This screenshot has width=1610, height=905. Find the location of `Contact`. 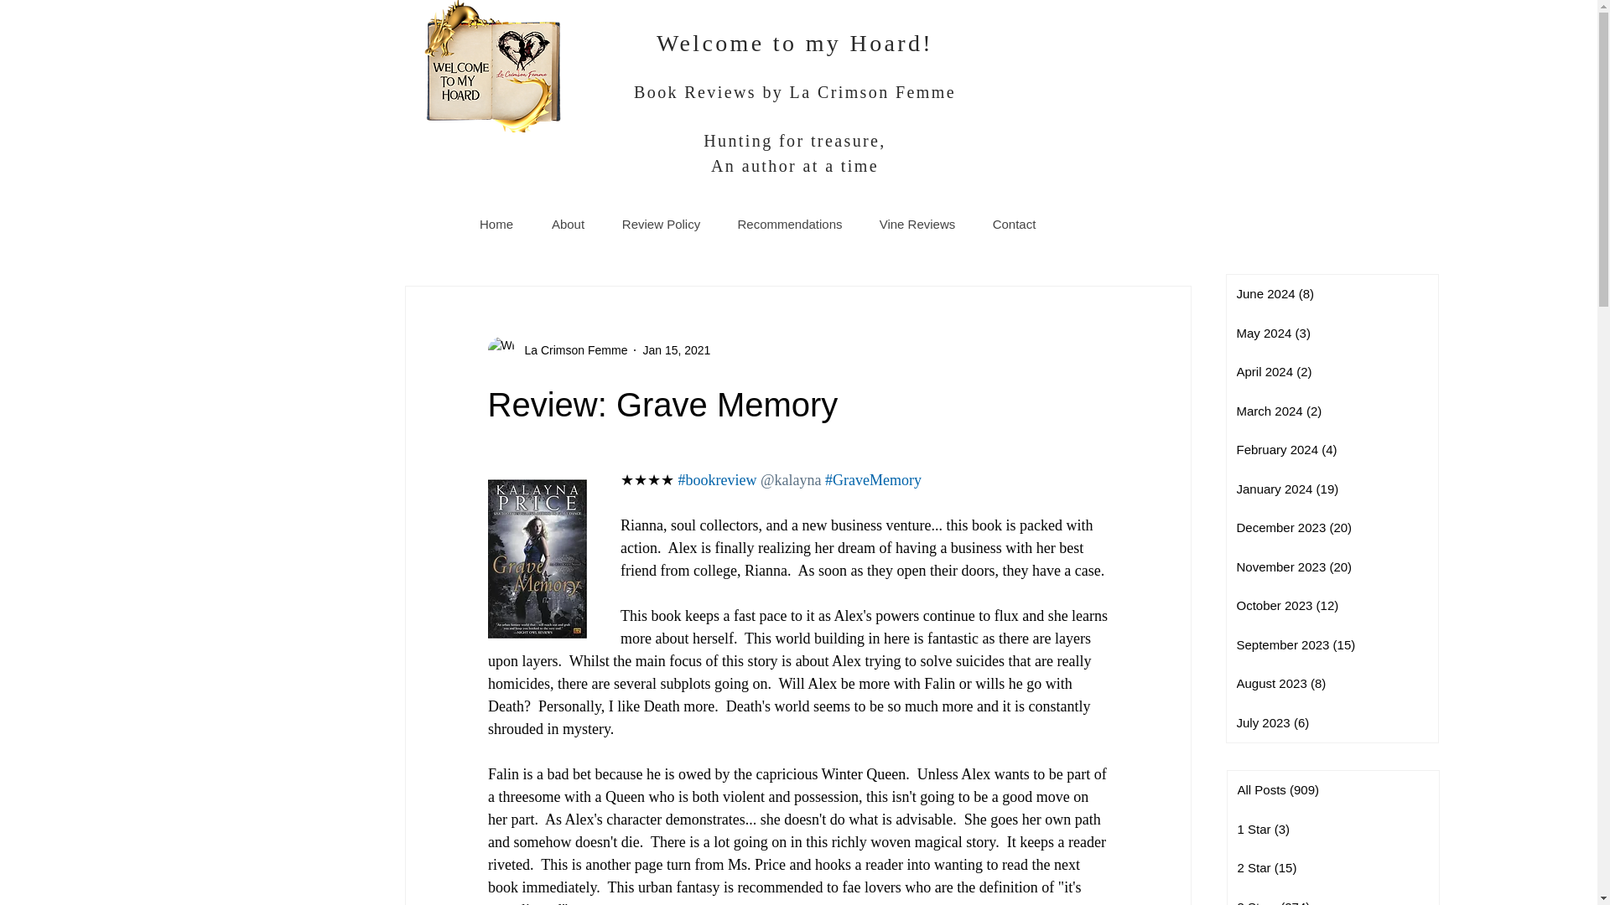

Contact is located at coordinates (1013, 225).